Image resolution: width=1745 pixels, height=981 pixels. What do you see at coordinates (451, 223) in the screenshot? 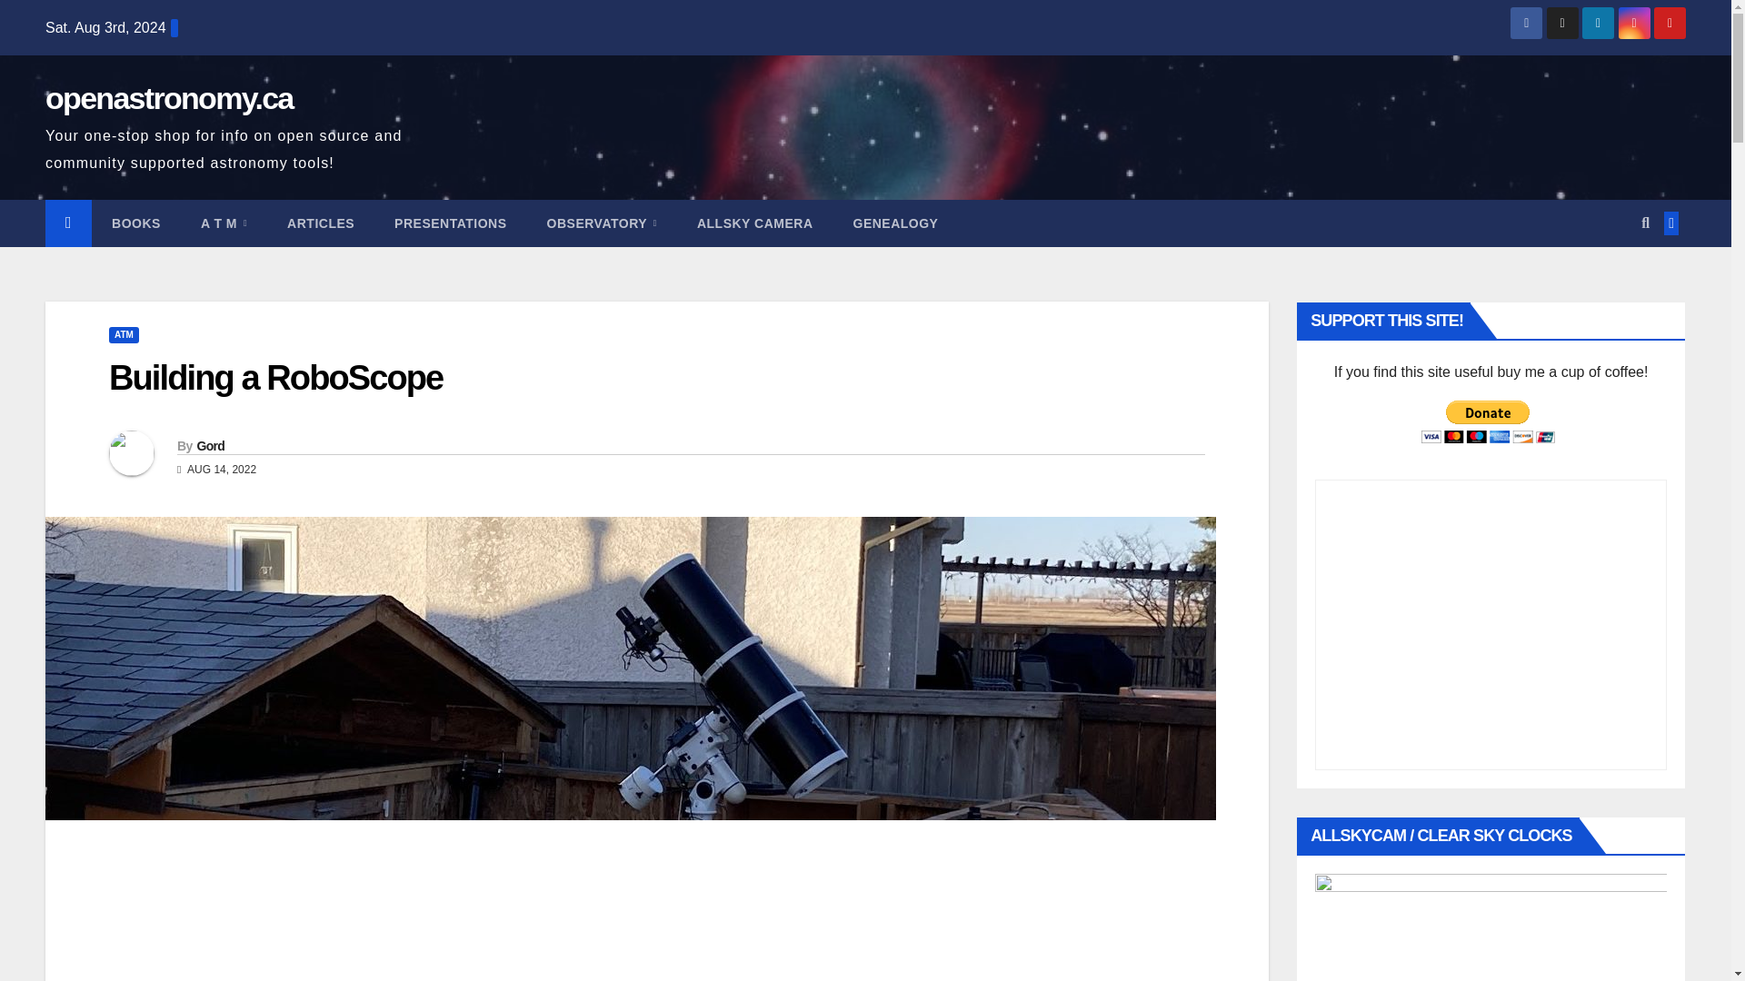
I see `PRESENTATIONS` at bounding box center [451, 223].